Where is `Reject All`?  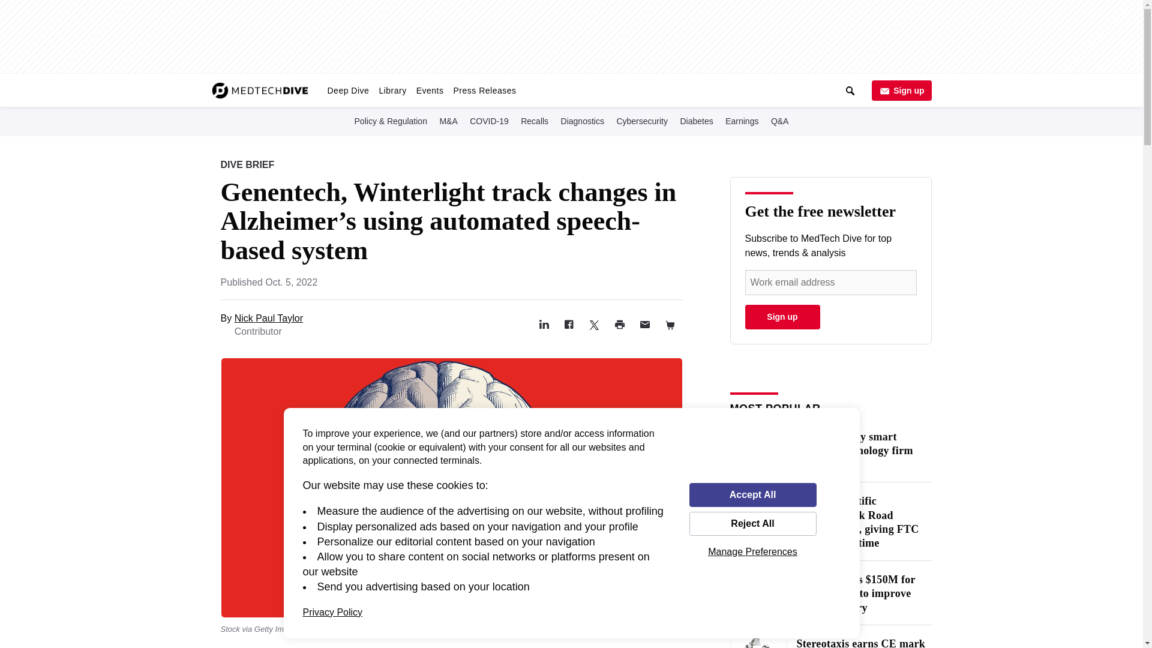
Reject All is located at coordinates (752, 524).